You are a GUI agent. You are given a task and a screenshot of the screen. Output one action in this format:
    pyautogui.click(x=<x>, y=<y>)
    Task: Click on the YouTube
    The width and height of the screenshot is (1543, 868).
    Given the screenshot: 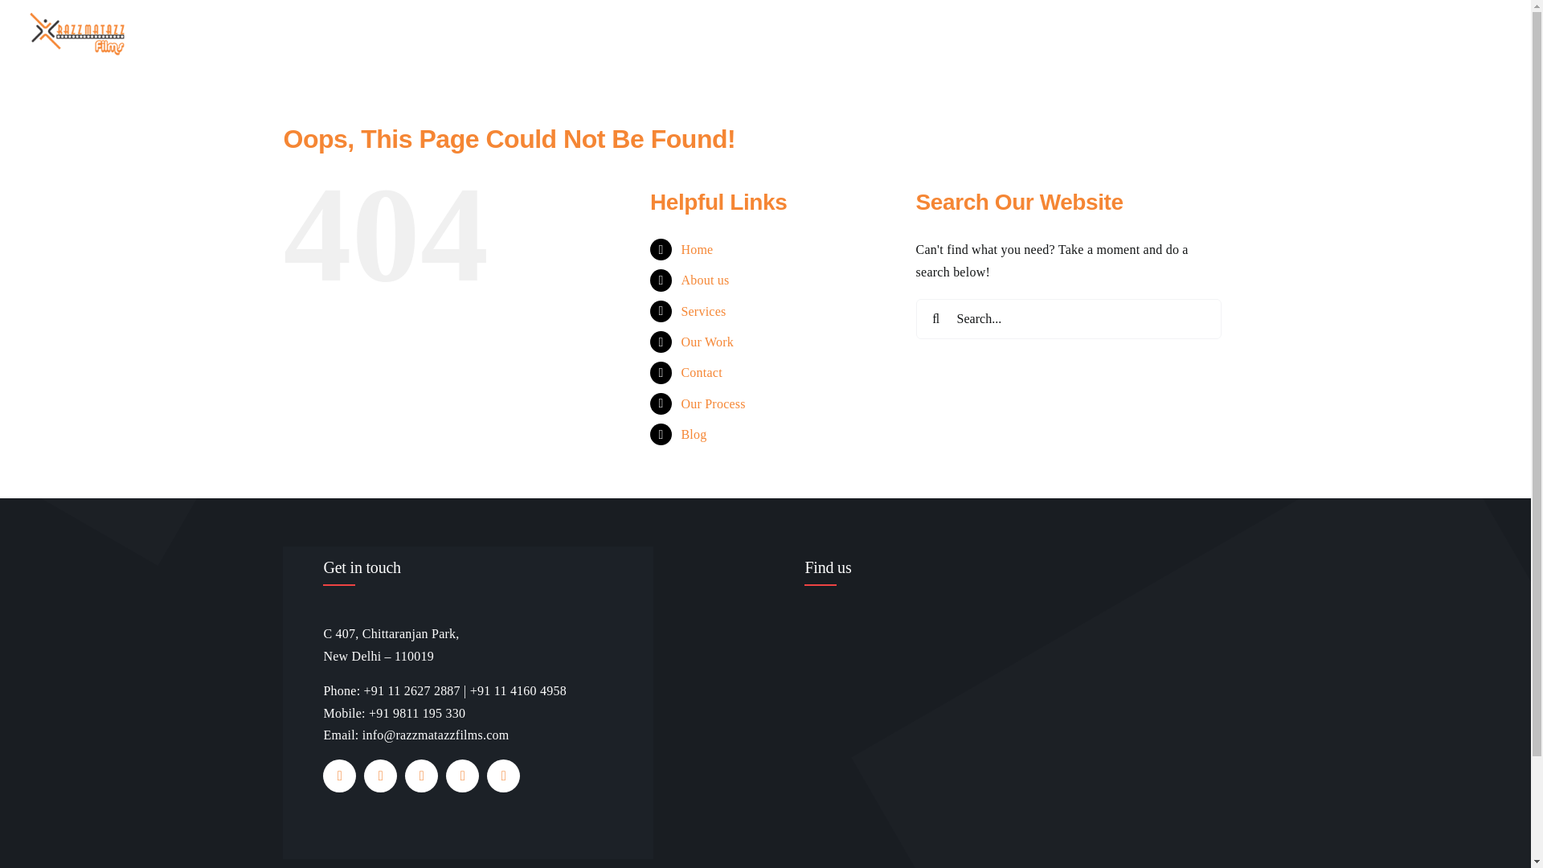 What is the action you would take?
    pyautogui.click(x=461, y=776)
    